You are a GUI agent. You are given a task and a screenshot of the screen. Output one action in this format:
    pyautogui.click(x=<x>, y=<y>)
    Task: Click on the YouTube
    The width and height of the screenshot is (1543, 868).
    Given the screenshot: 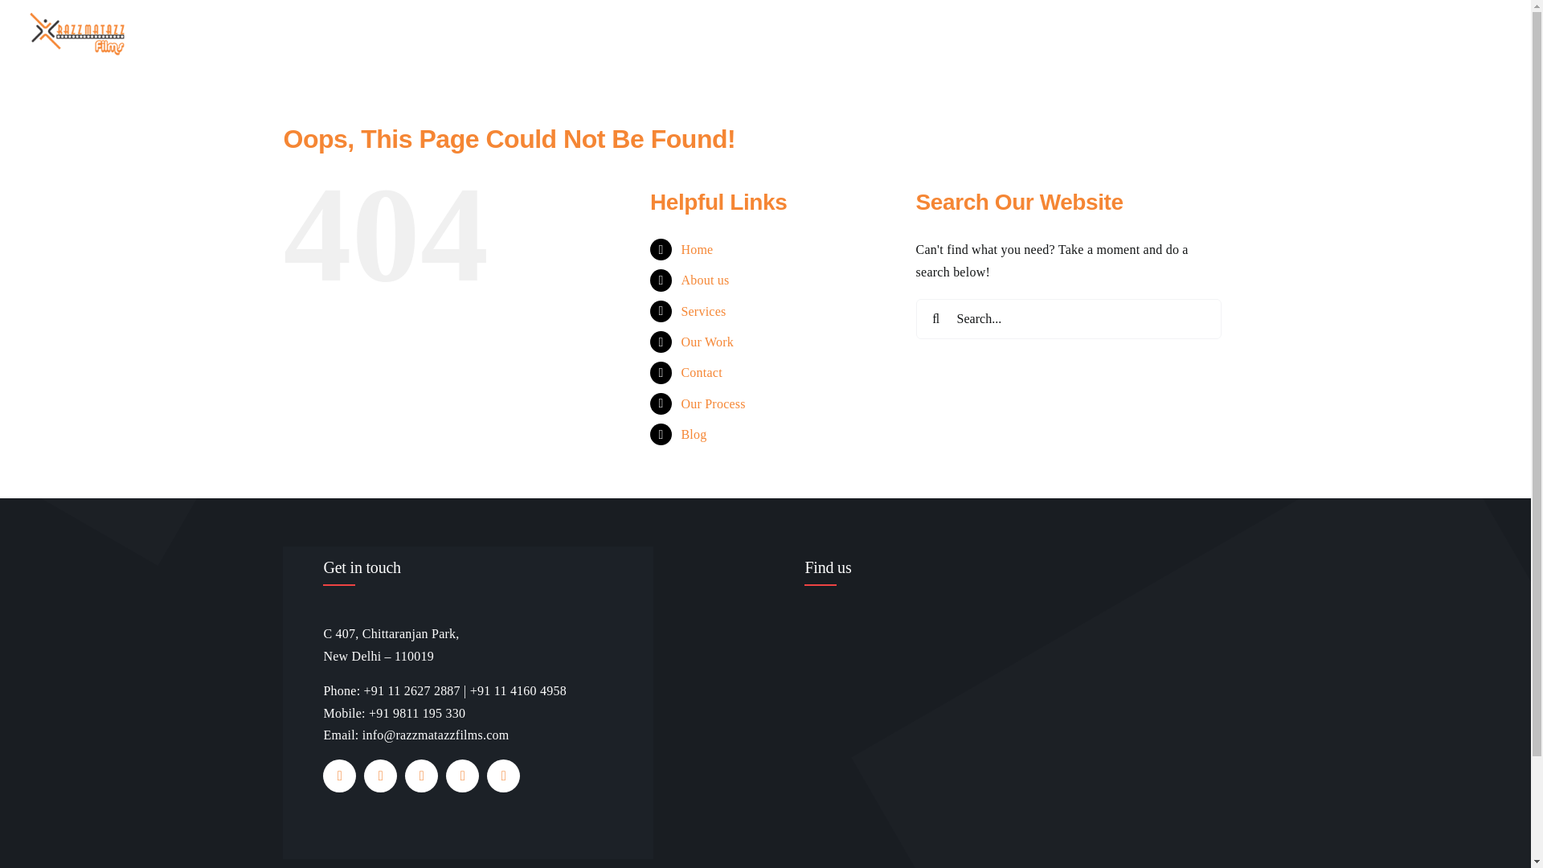 What is the action you would take?
    pyautogui.click(x=461, y=776)
    